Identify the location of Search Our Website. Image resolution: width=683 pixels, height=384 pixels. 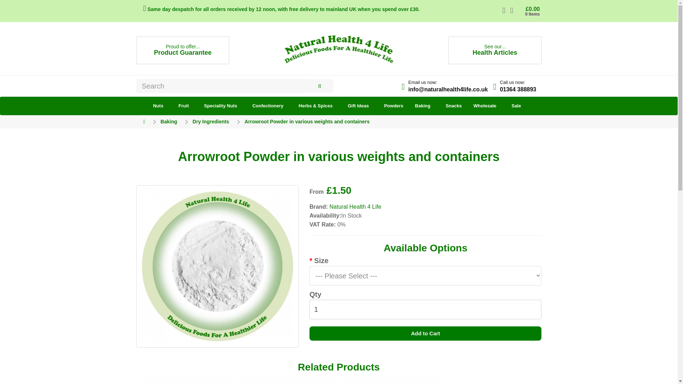
(319, 86).